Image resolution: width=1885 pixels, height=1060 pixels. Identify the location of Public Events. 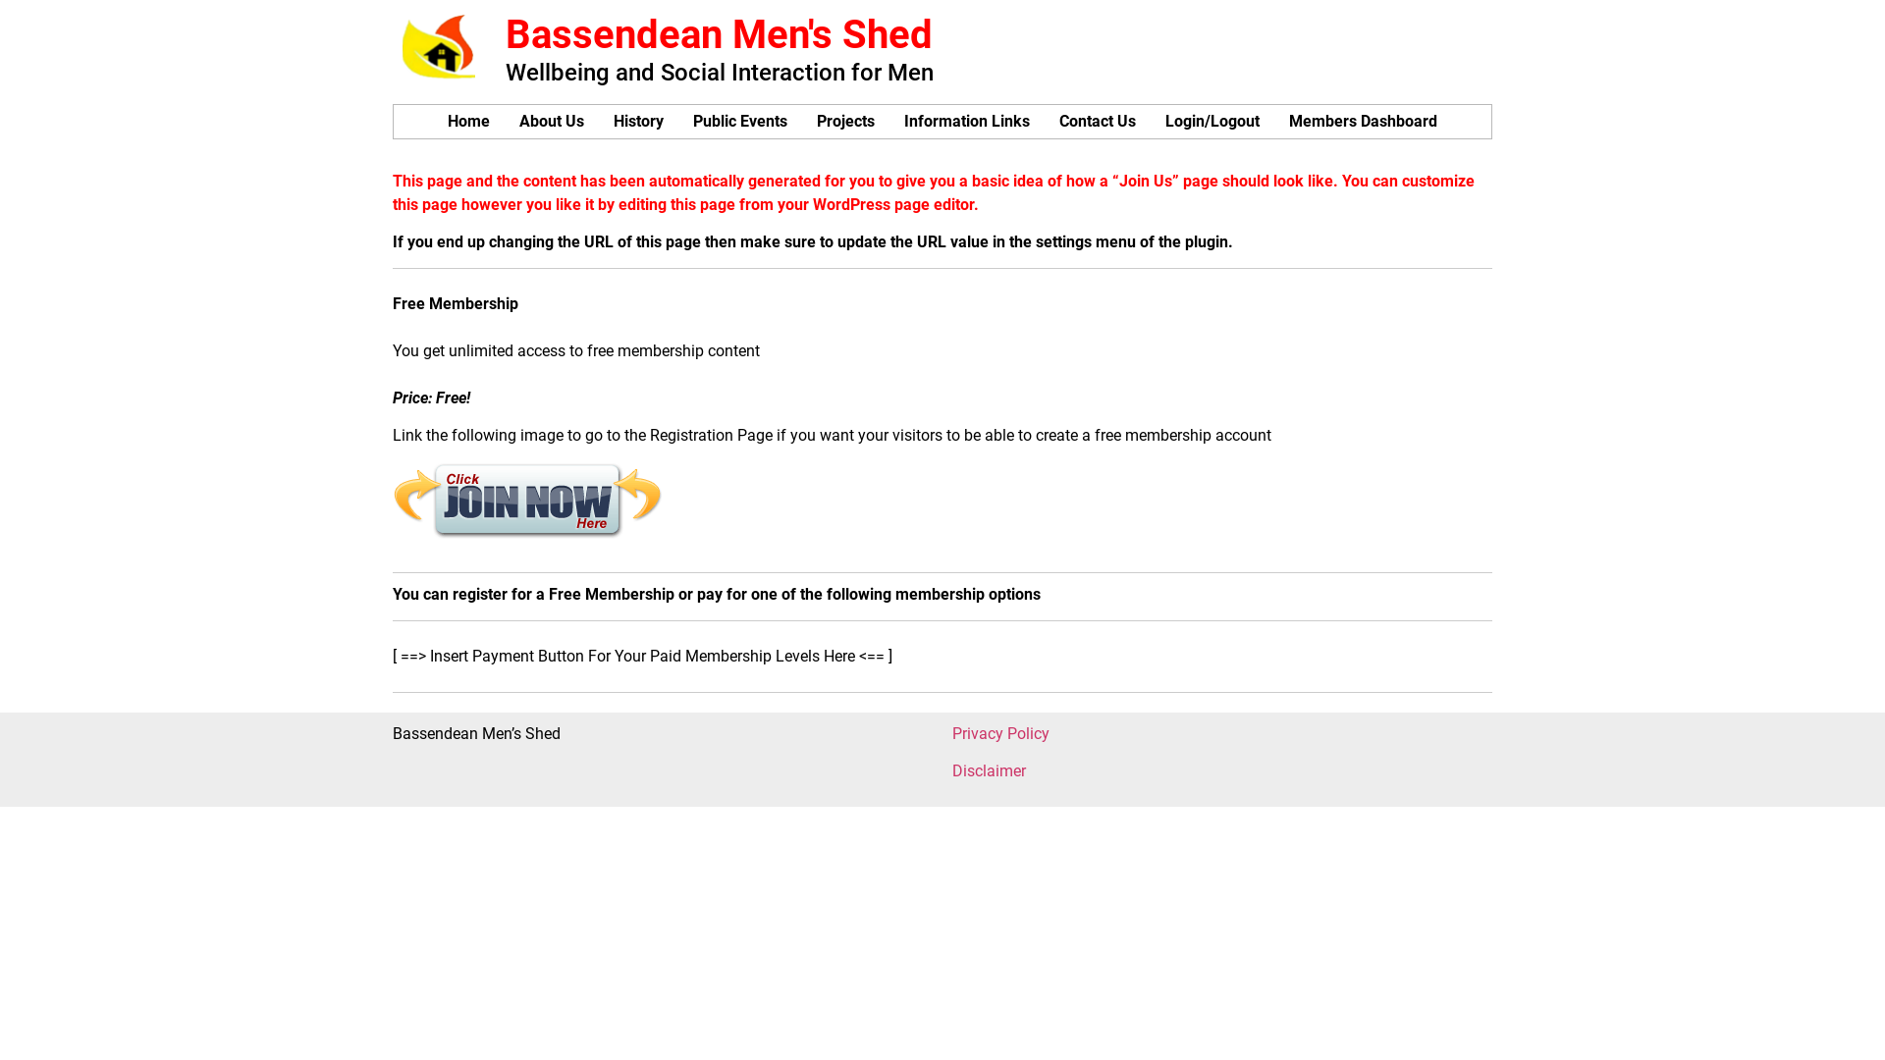
(740, 122).